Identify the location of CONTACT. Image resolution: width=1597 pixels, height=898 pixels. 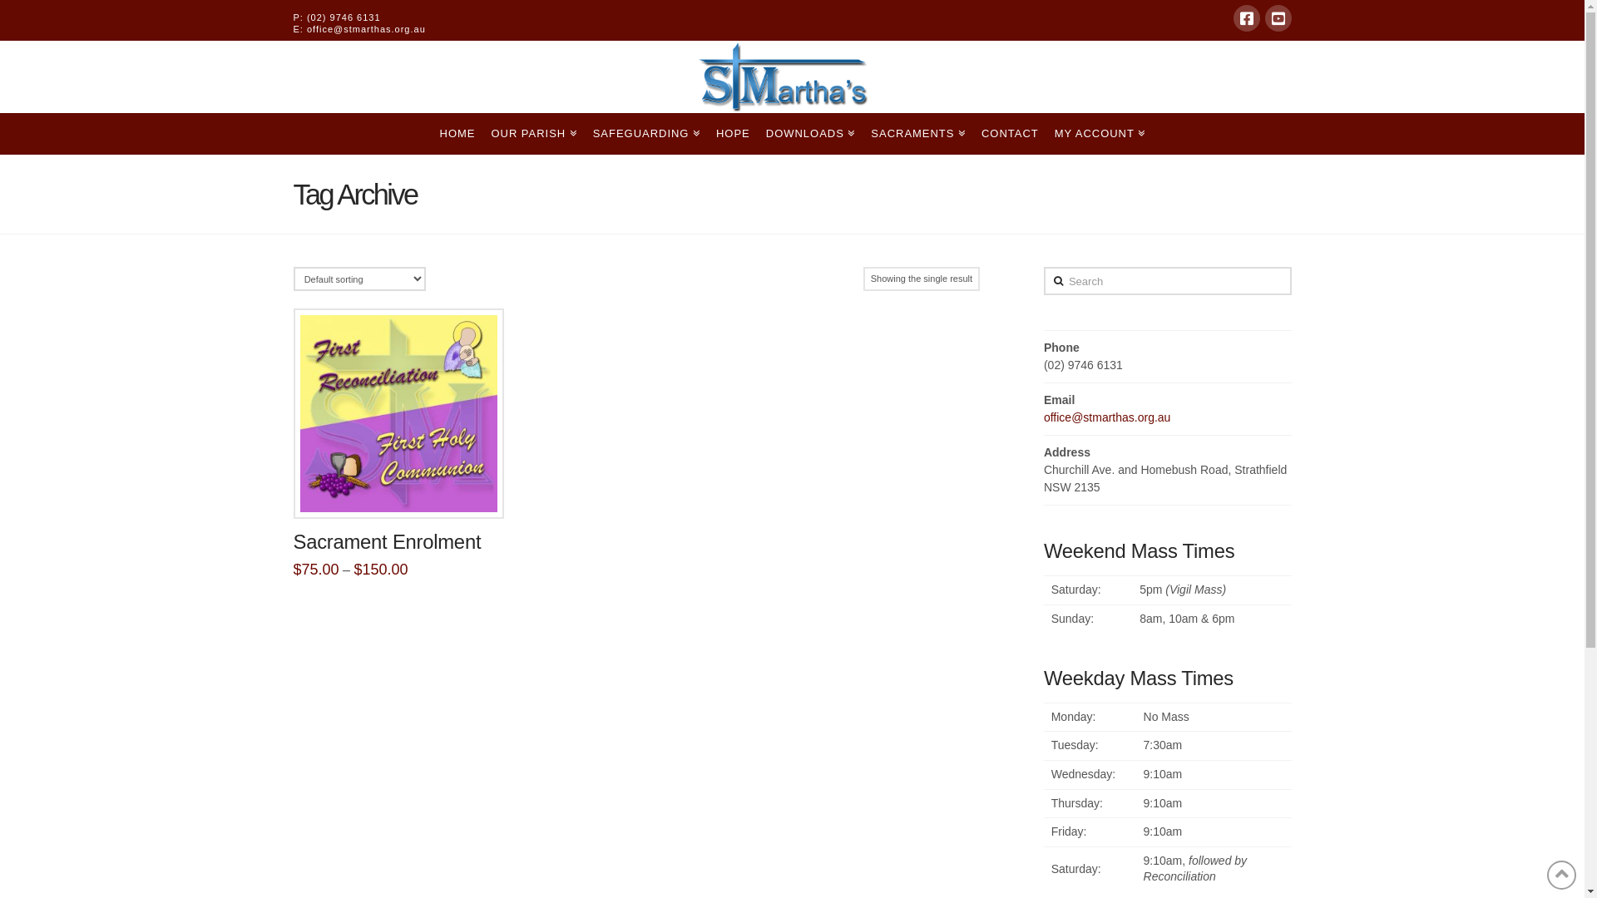
(1010, 134).